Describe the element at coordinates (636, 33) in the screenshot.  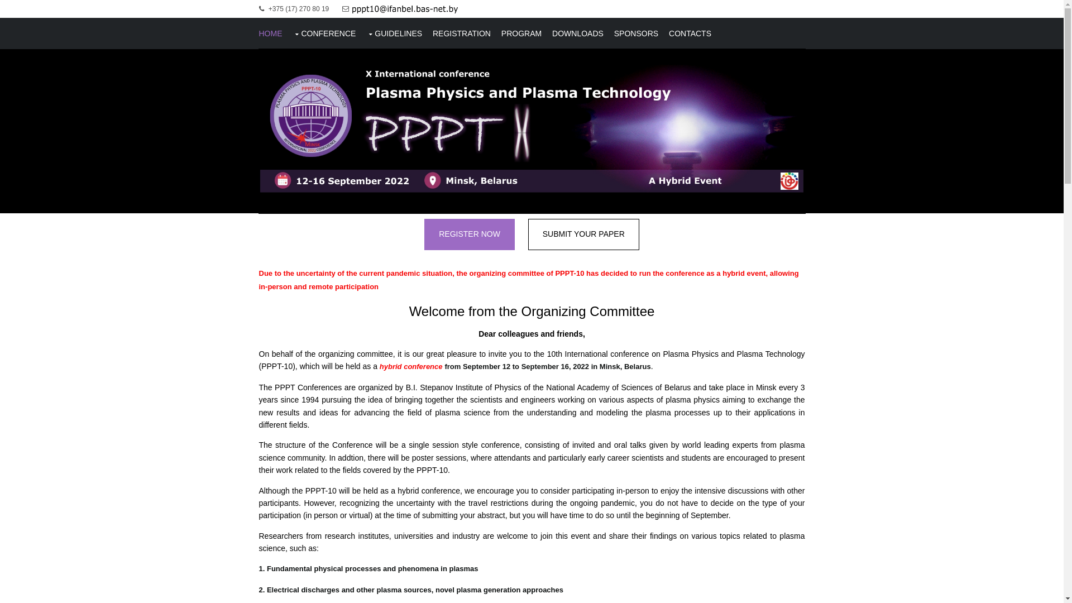
I see `SPONSORS` at that location.